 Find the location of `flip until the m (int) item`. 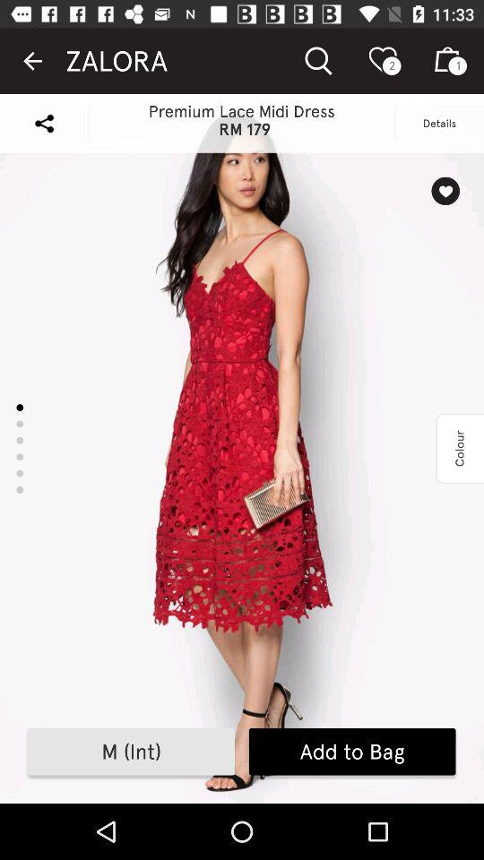

flip until the m (int) item is located at coordinates (131, 752).